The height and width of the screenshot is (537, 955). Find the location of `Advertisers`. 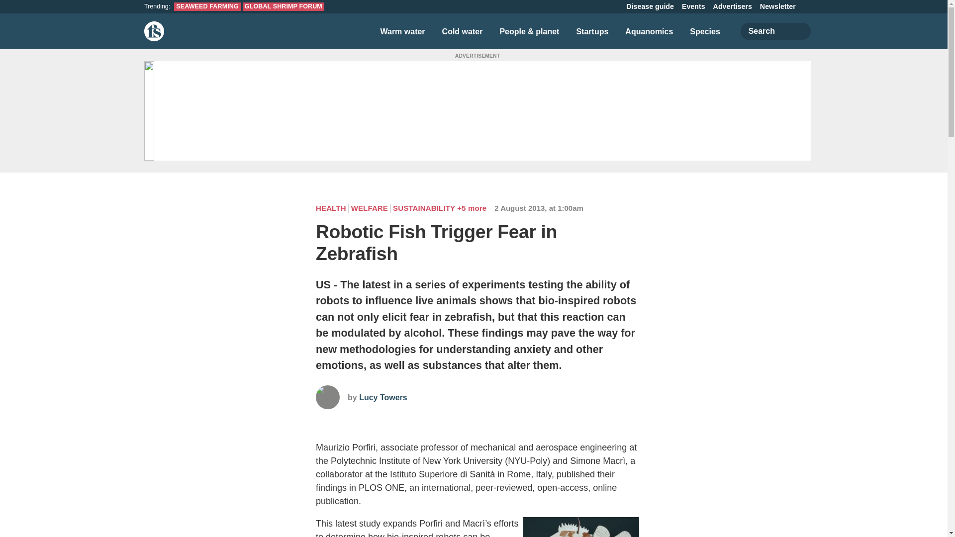

Advertisers is located at coordinates (733, 6).